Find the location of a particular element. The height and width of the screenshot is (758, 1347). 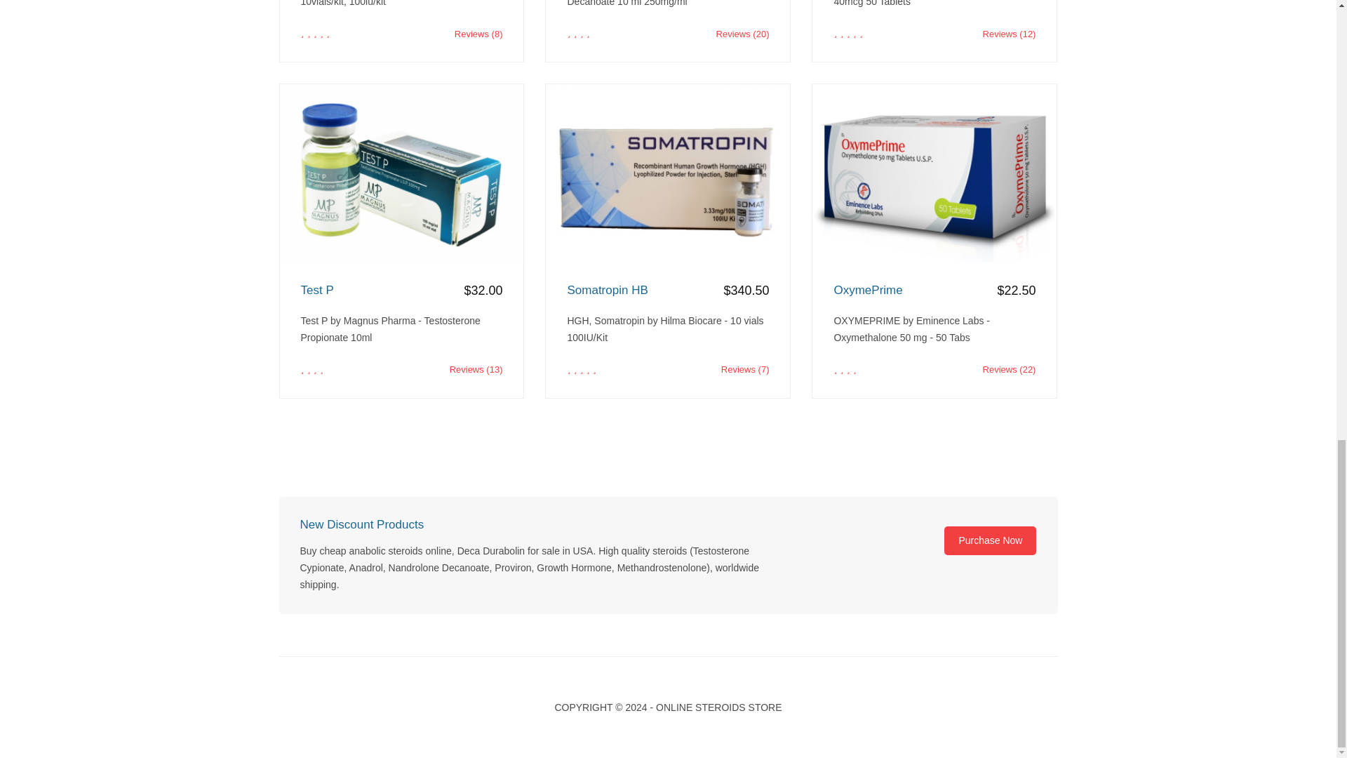

OxymePrime is located at coordinates (934, 291).